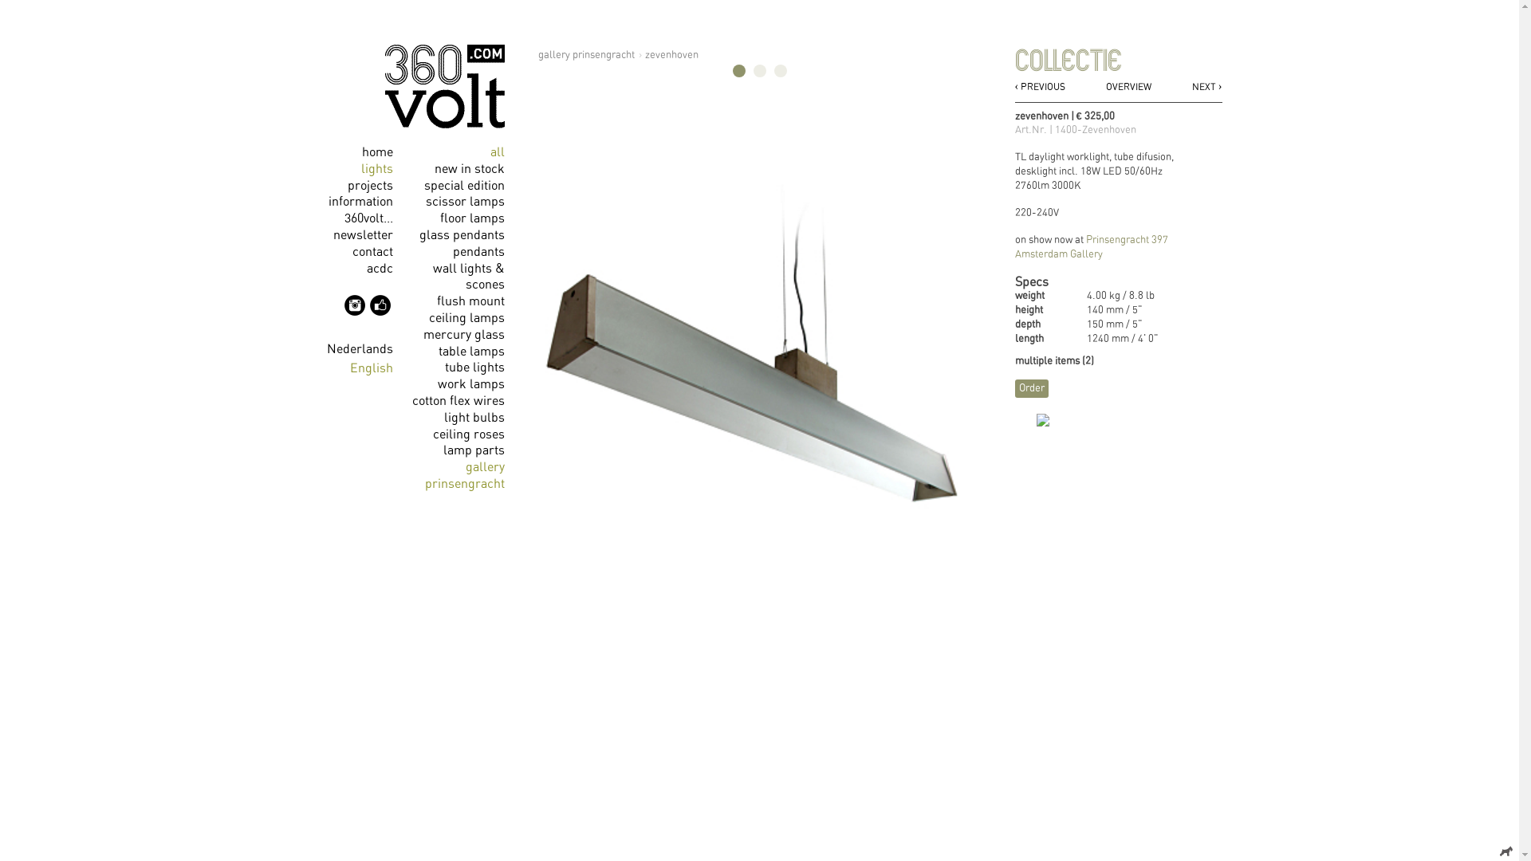 This screenshot has width=1531, height=861. What do you see at coordinates (470, 384) in the screenshot?
I see `work lamps` at bounding box center [470, 384].